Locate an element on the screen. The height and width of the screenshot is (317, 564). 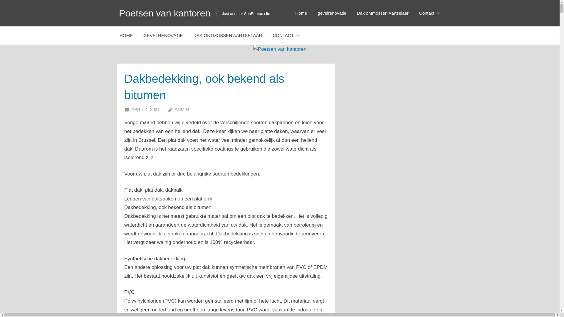
GEVELRENOVATIE is located at coordinates (163, 36).